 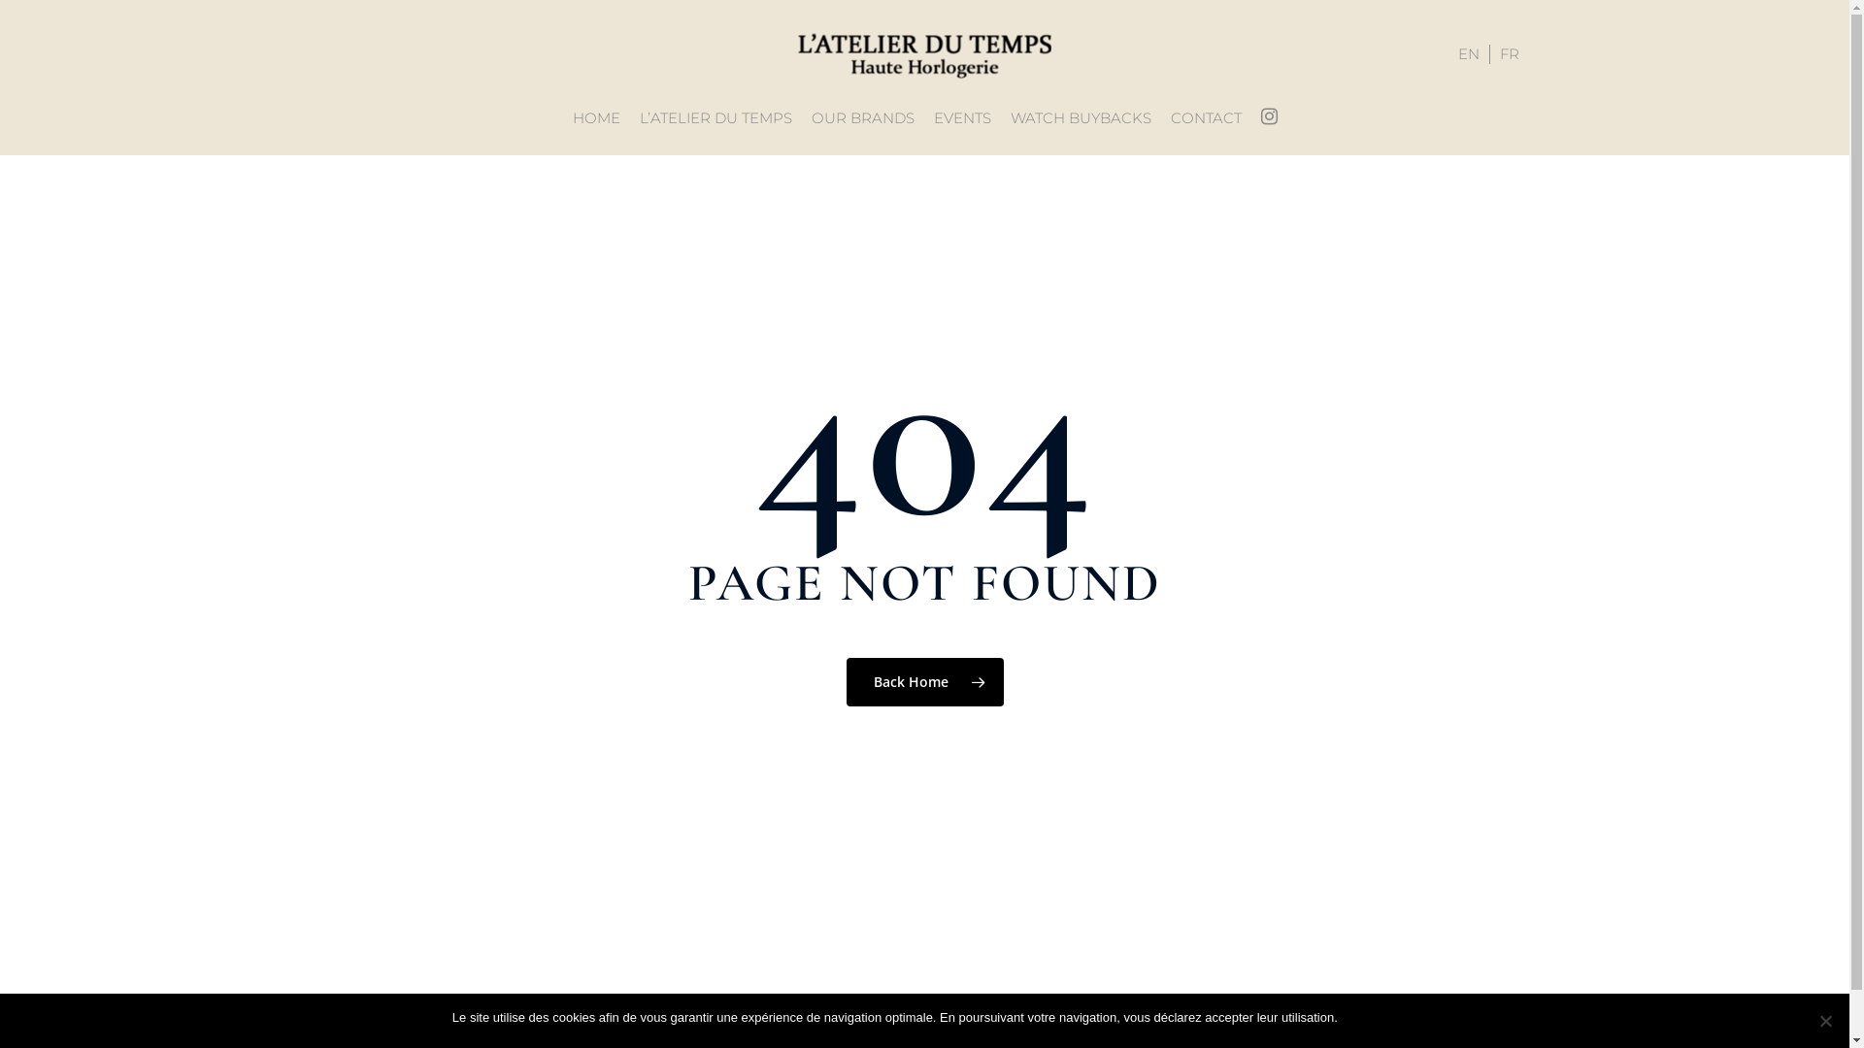 I want to click on English, so click(x=1470, y=54).